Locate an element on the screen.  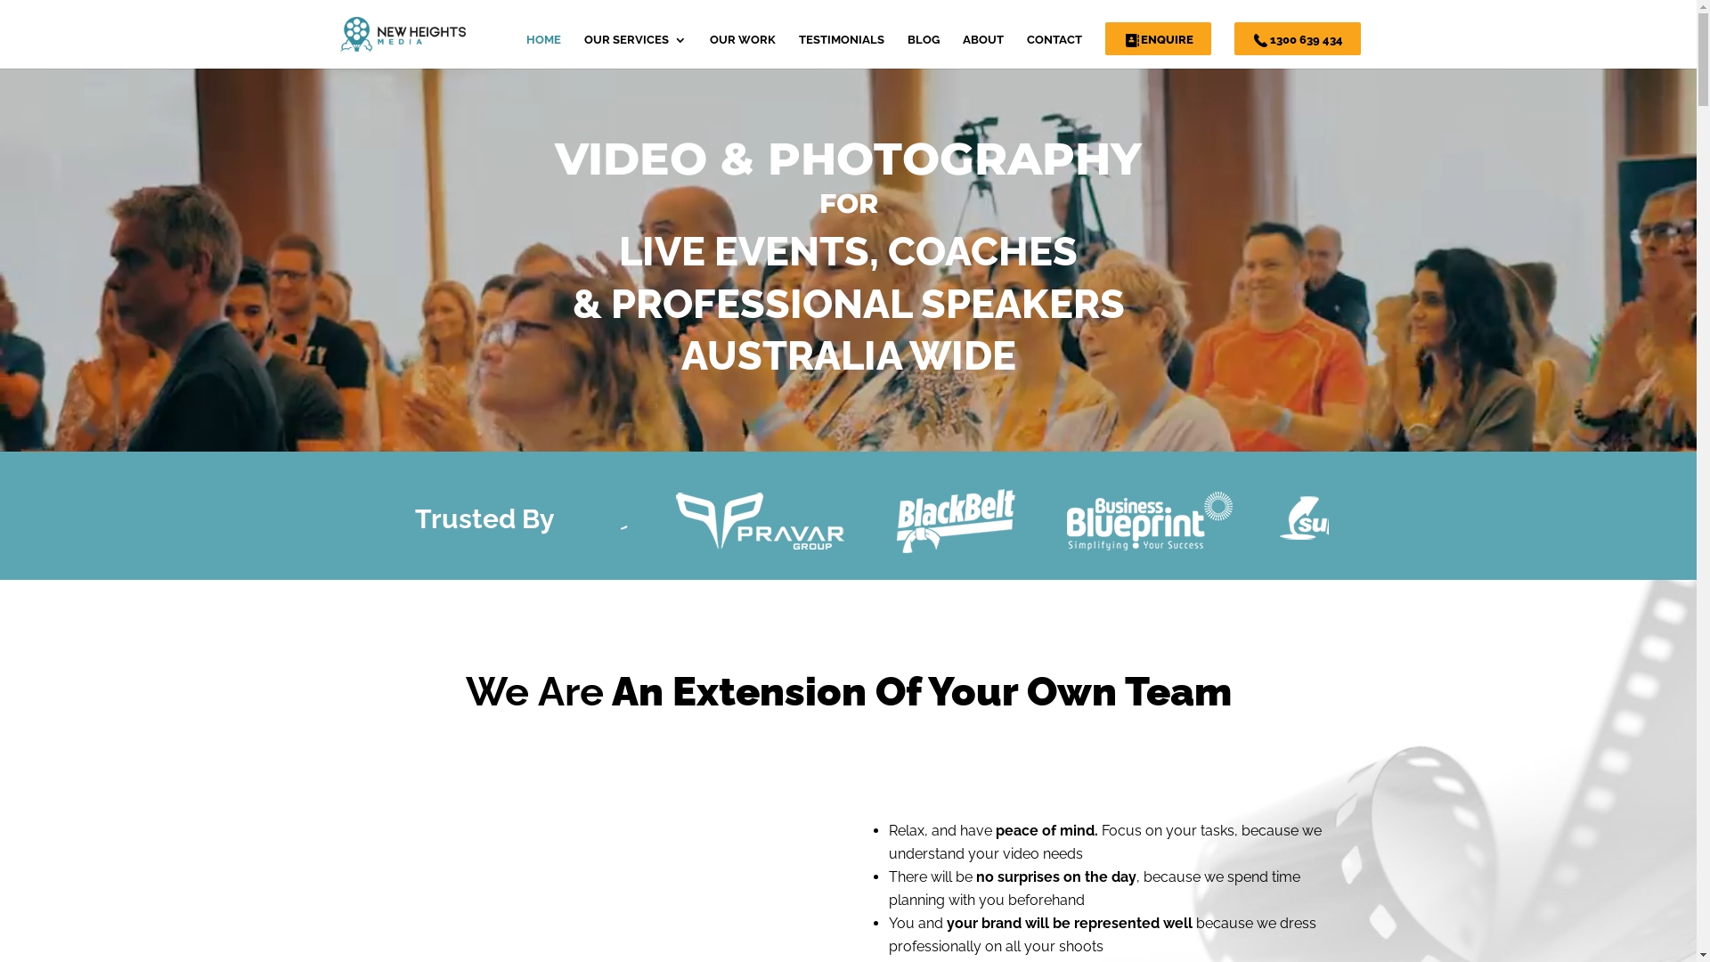
TESTIMONIALS is located at coordinates (841, 52).